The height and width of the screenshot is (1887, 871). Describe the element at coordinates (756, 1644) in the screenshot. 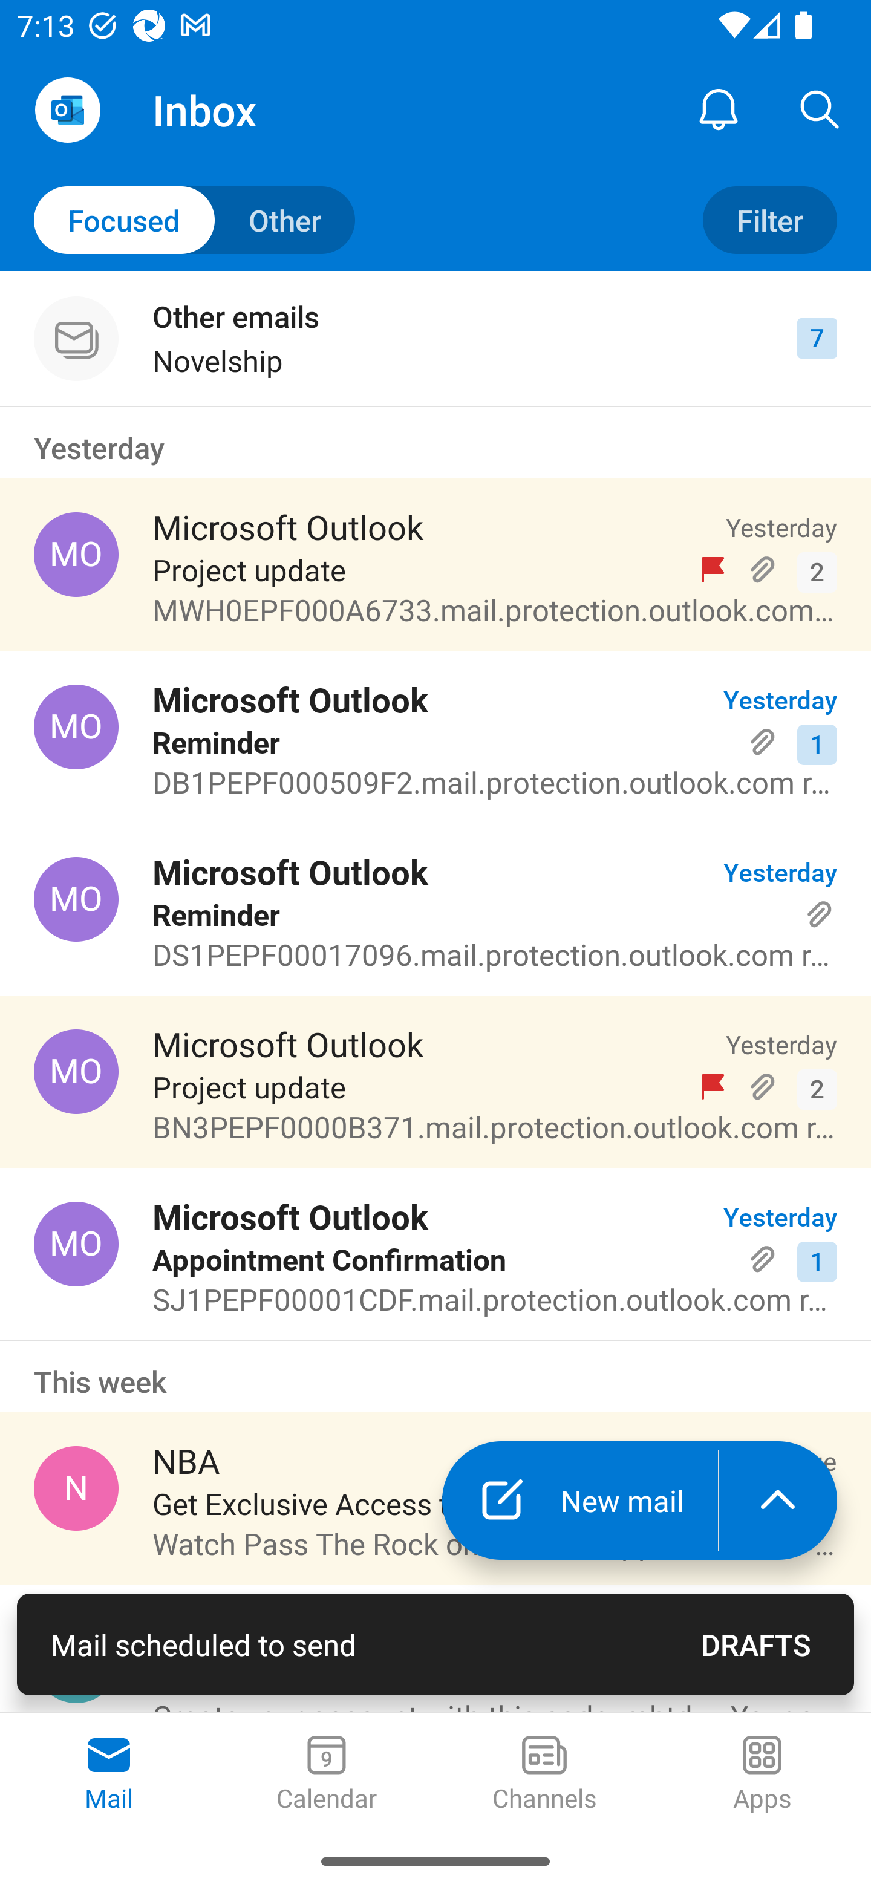

I see `DRAFTS` at that location.